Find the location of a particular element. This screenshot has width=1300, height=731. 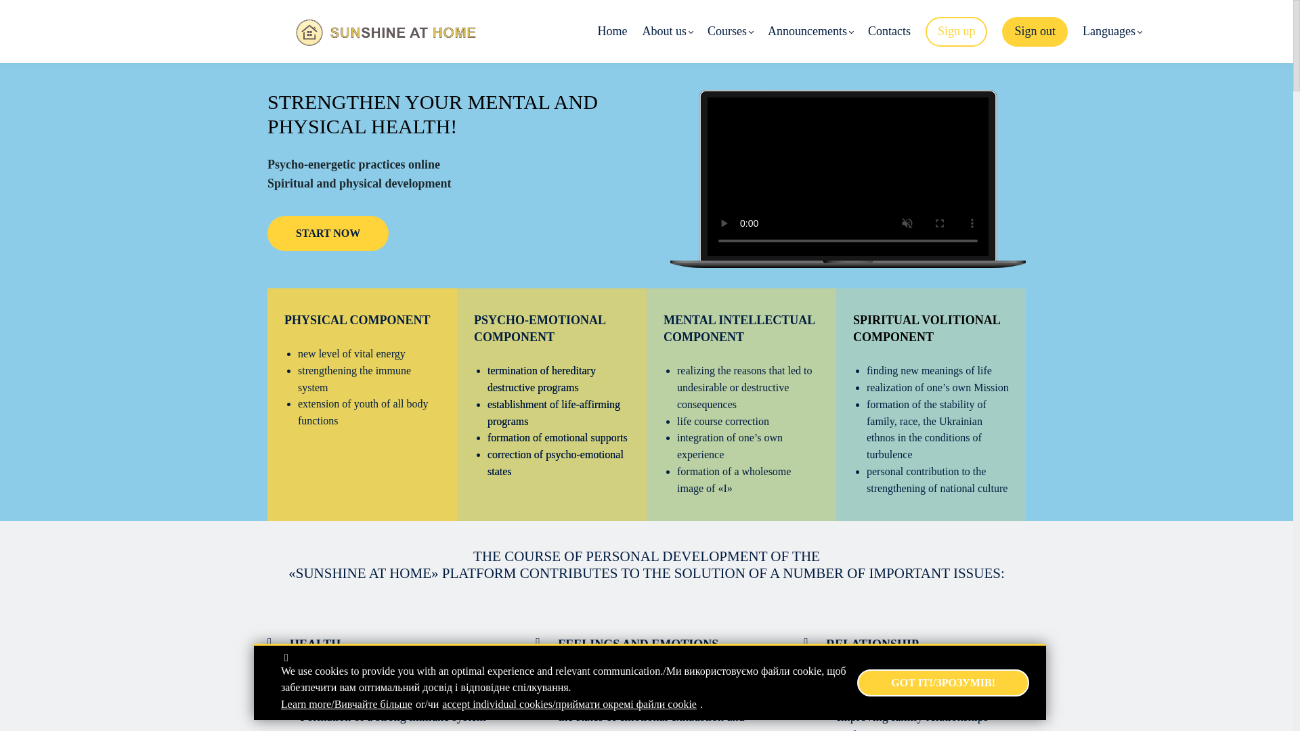

START NOW is located at coordinates (328, 233).